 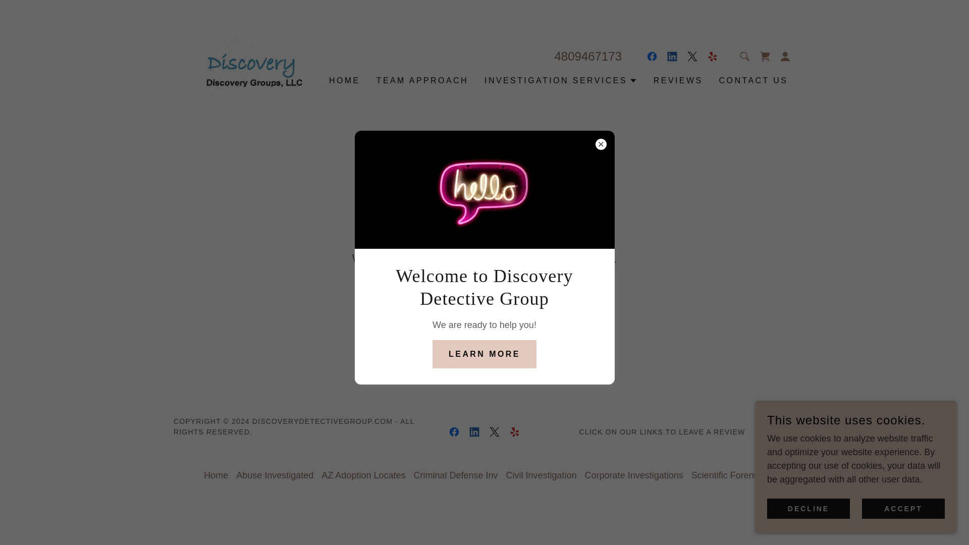 I want to click on INVESTIGATION SERVICES, so click(x=561, y=80).